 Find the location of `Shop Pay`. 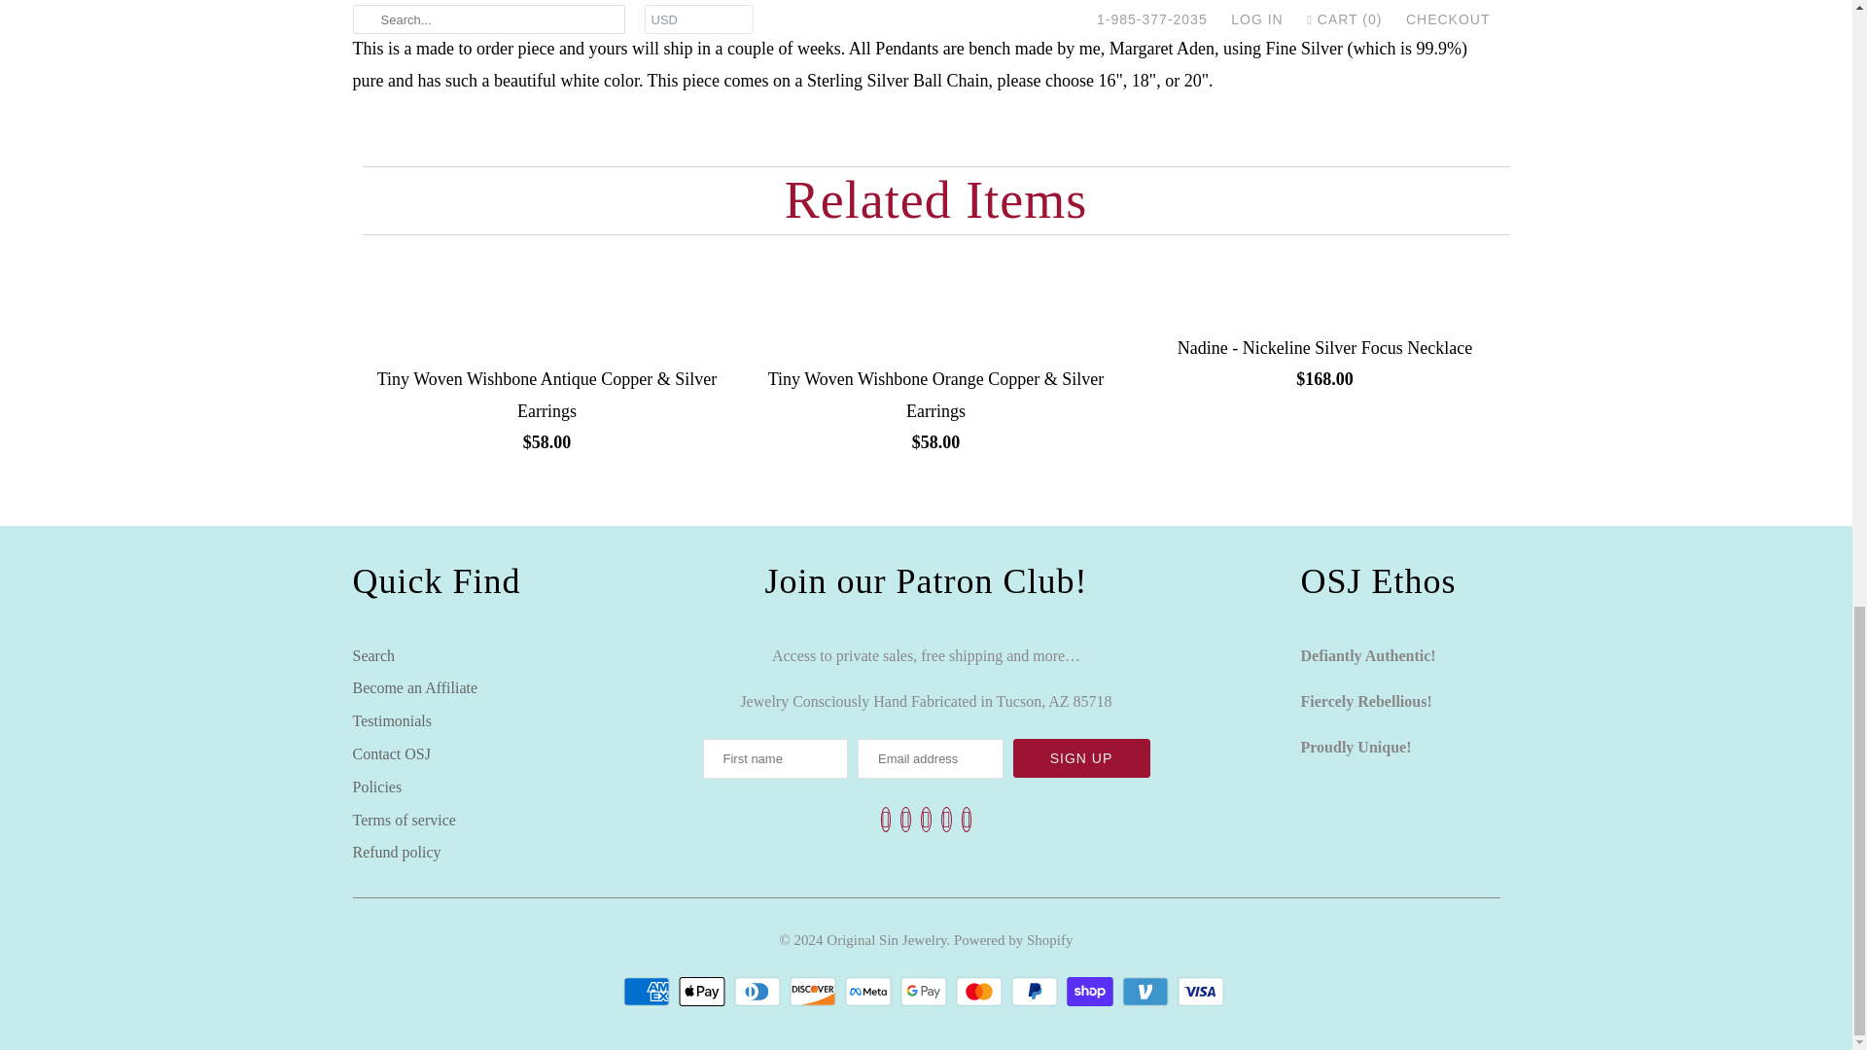

Shop Pay is located at coordinates (1092, 992).